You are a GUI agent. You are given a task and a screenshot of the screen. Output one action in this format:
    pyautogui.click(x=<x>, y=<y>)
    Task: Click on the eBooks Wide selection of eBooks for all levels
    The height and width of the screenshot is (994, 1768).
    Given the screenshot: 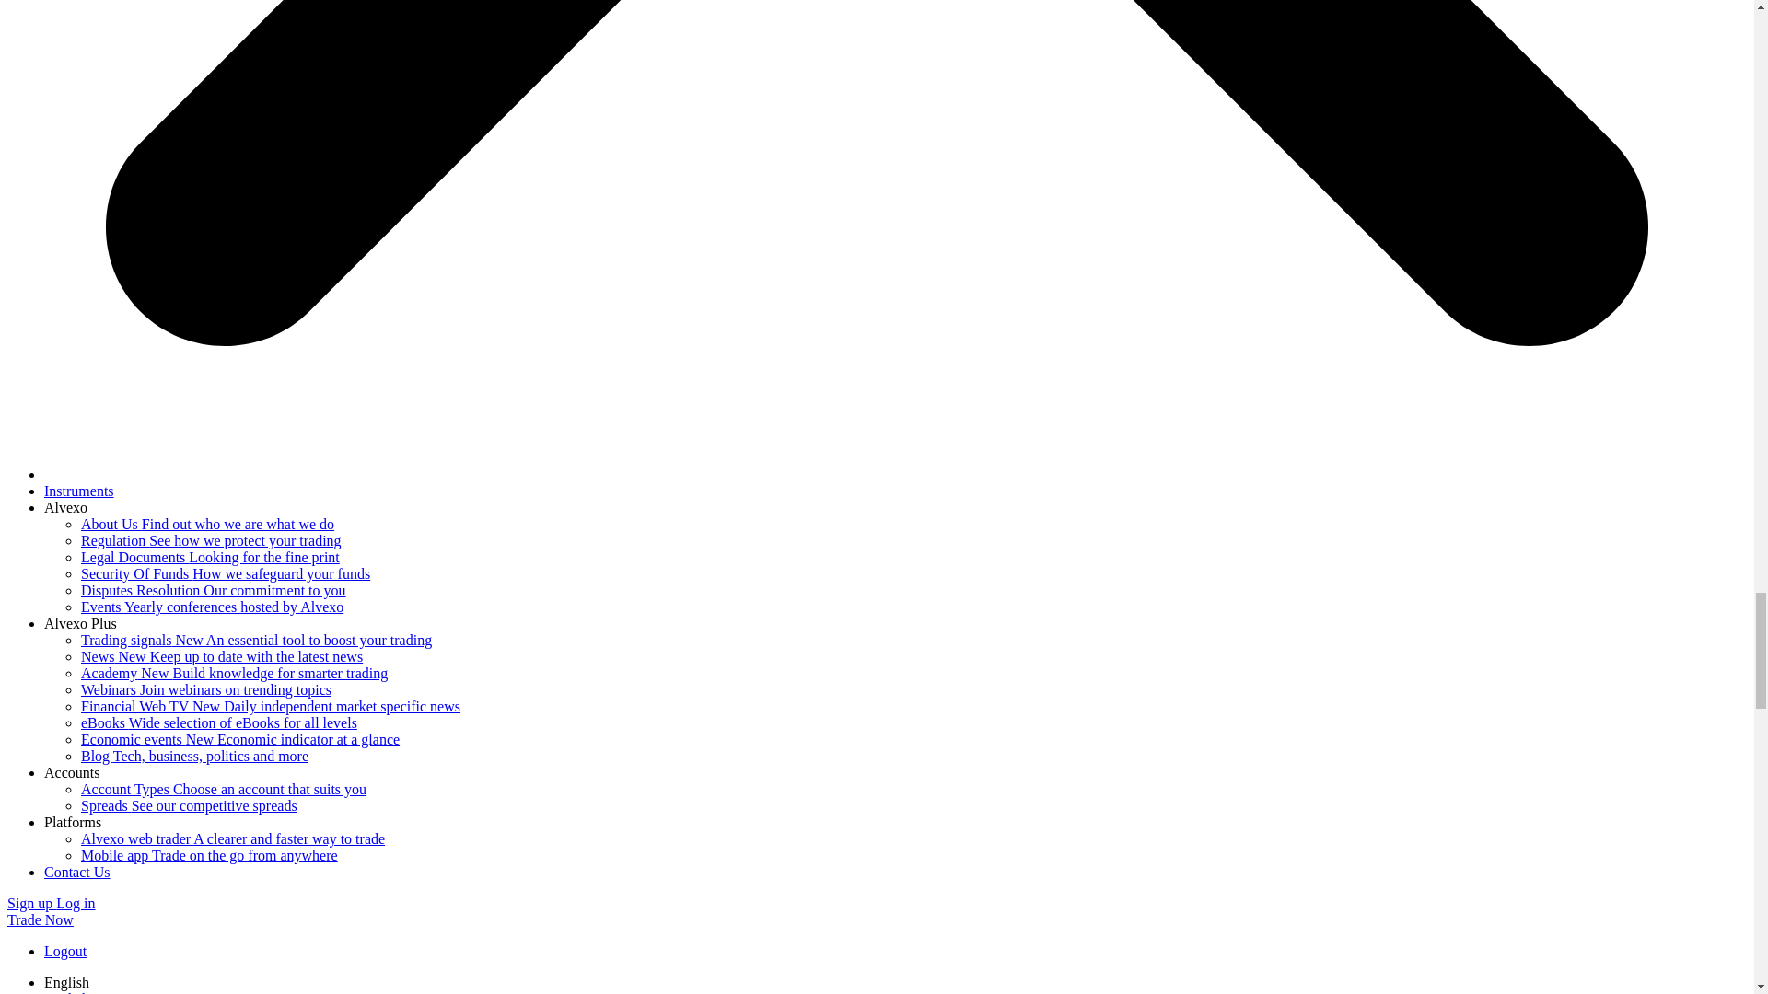 What is the action you would take?
    pyautogui.click(x=219, y=722)
    